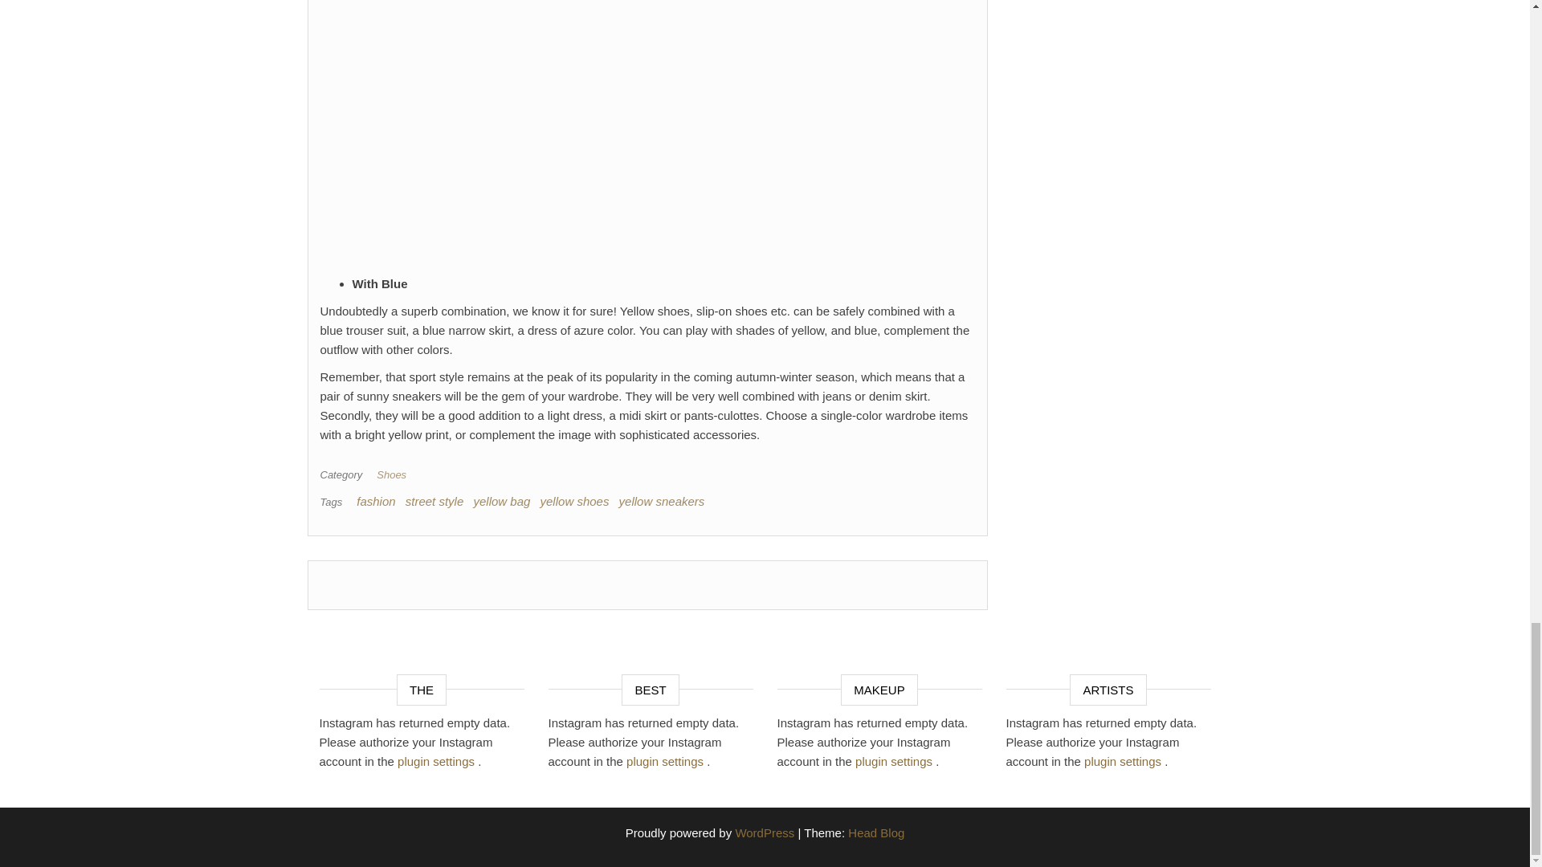 This screenshot has height=867, width=1542. I want to click on plugin settings, so click(666, 761).